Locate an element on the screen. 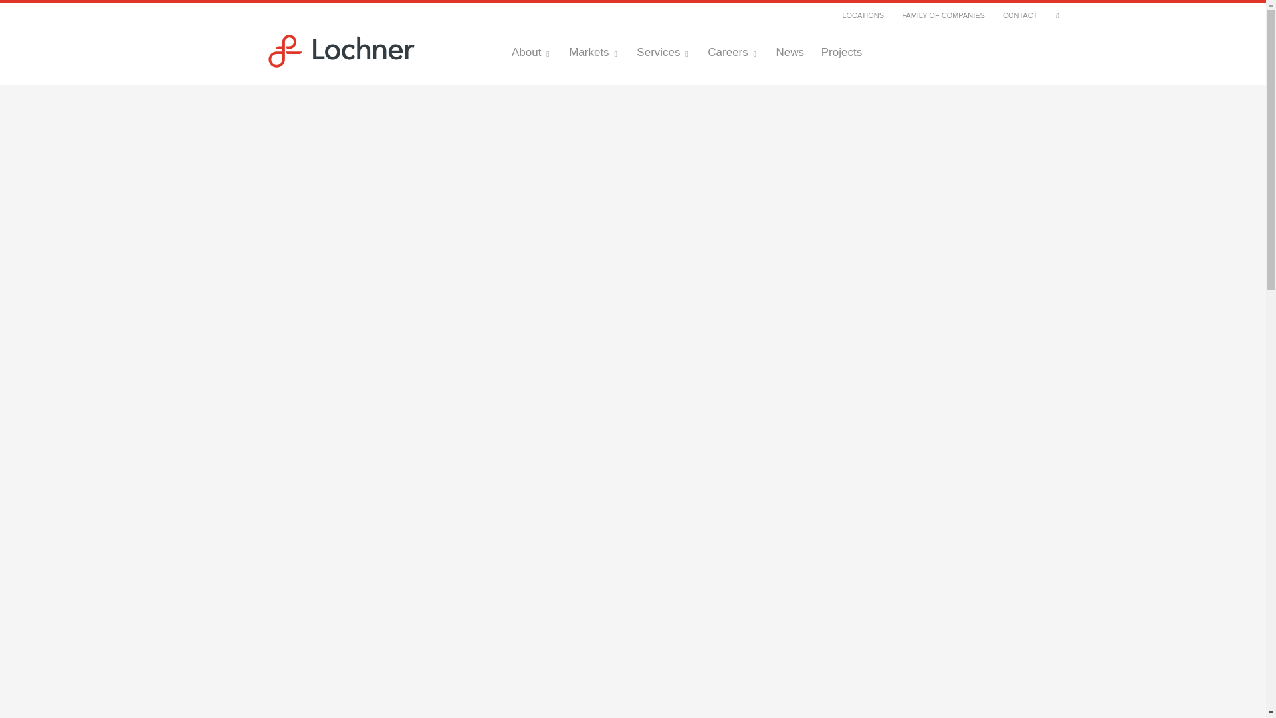 The height and width of the screenshot is (718, 1276). CONTACT is located at coordinates (1019, 15).